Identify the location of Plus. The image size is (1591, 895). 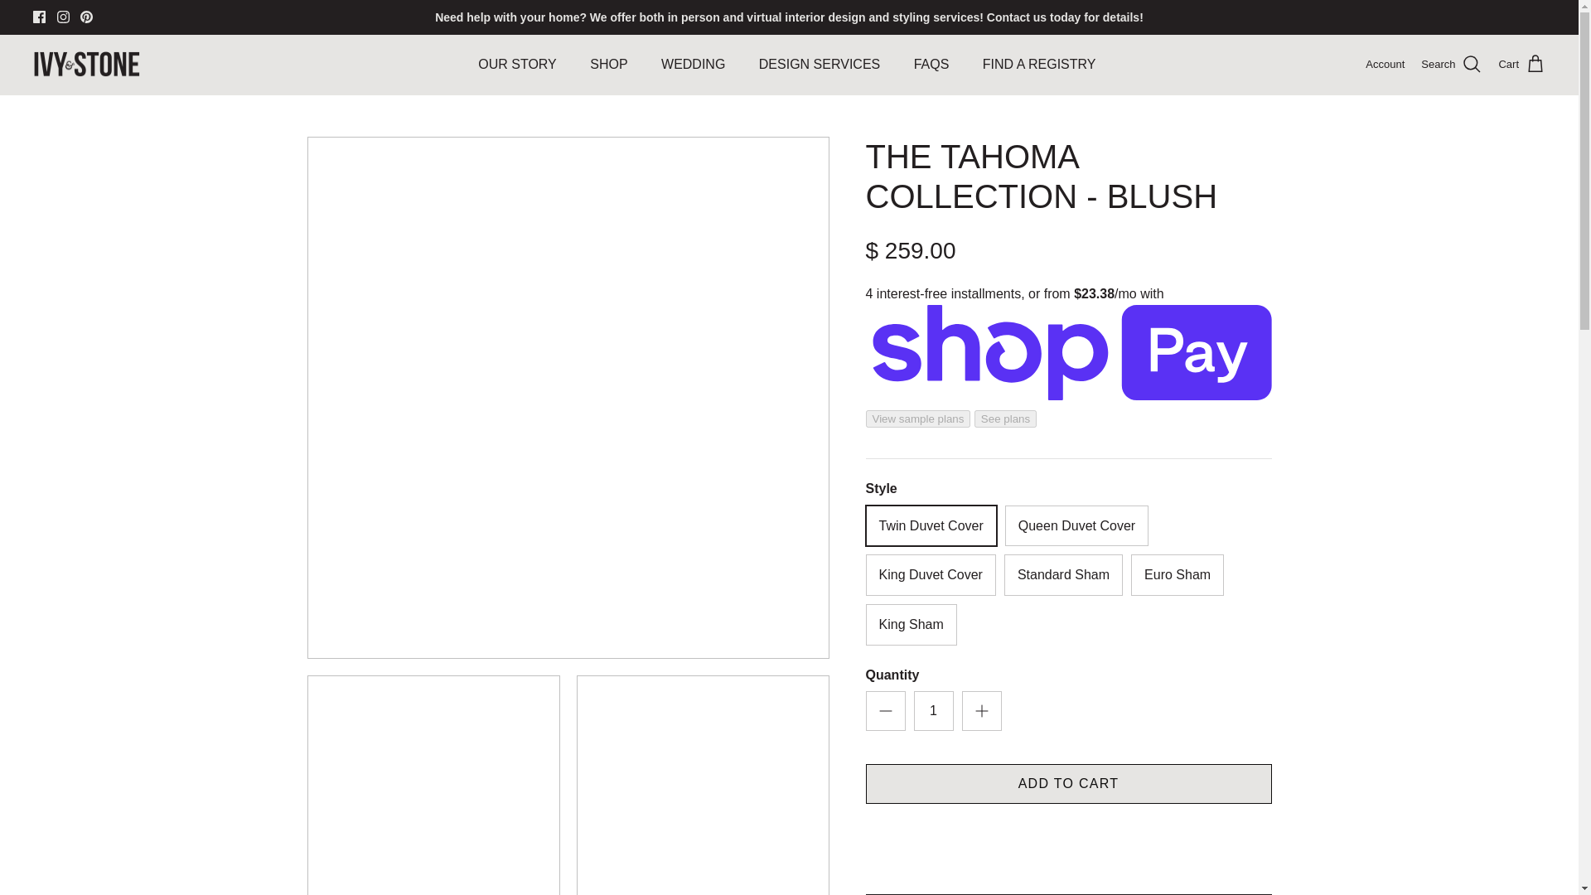
(981, 711).